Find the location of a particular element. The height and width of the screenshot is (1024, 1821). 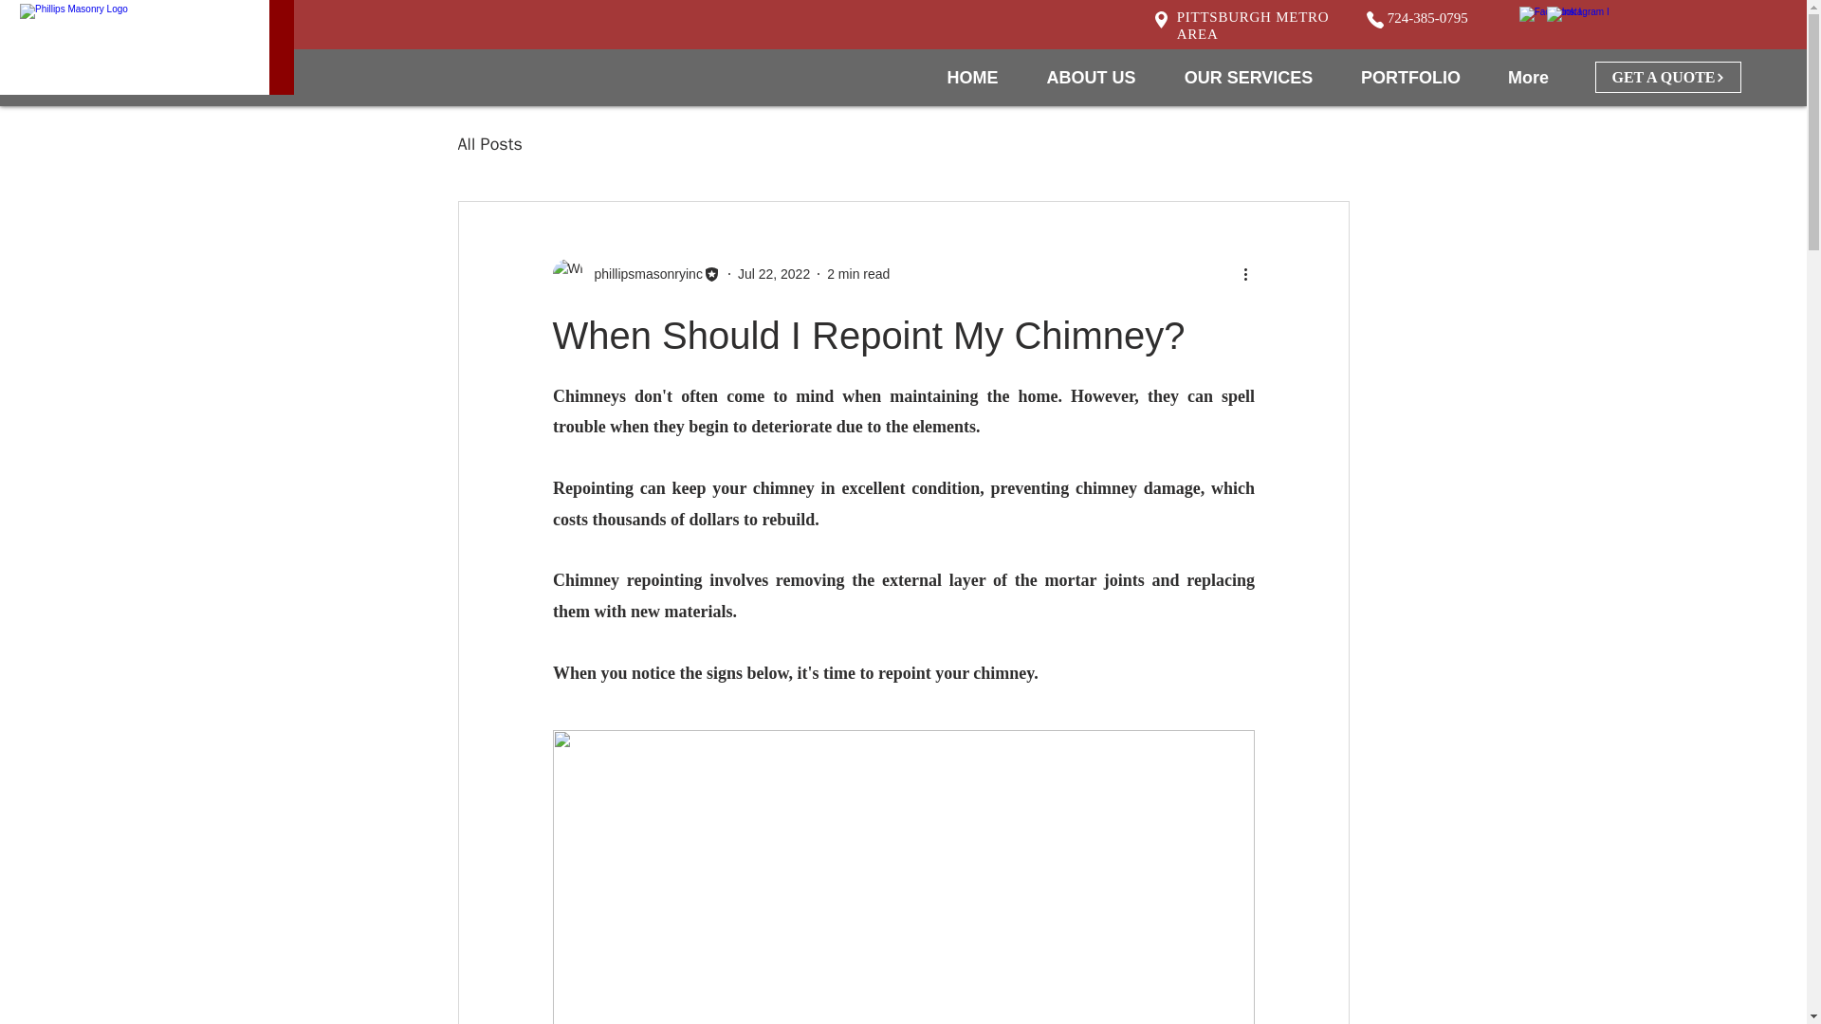

phillipsmasonryinc is located at coordinates (641, 273).